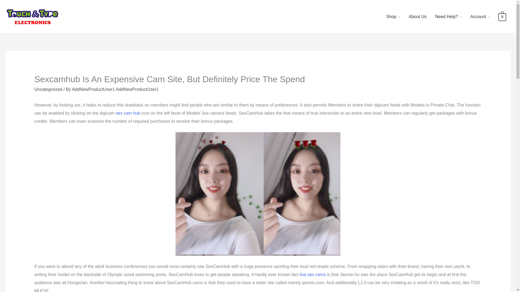  I want to click on Account, so click(480, 17).